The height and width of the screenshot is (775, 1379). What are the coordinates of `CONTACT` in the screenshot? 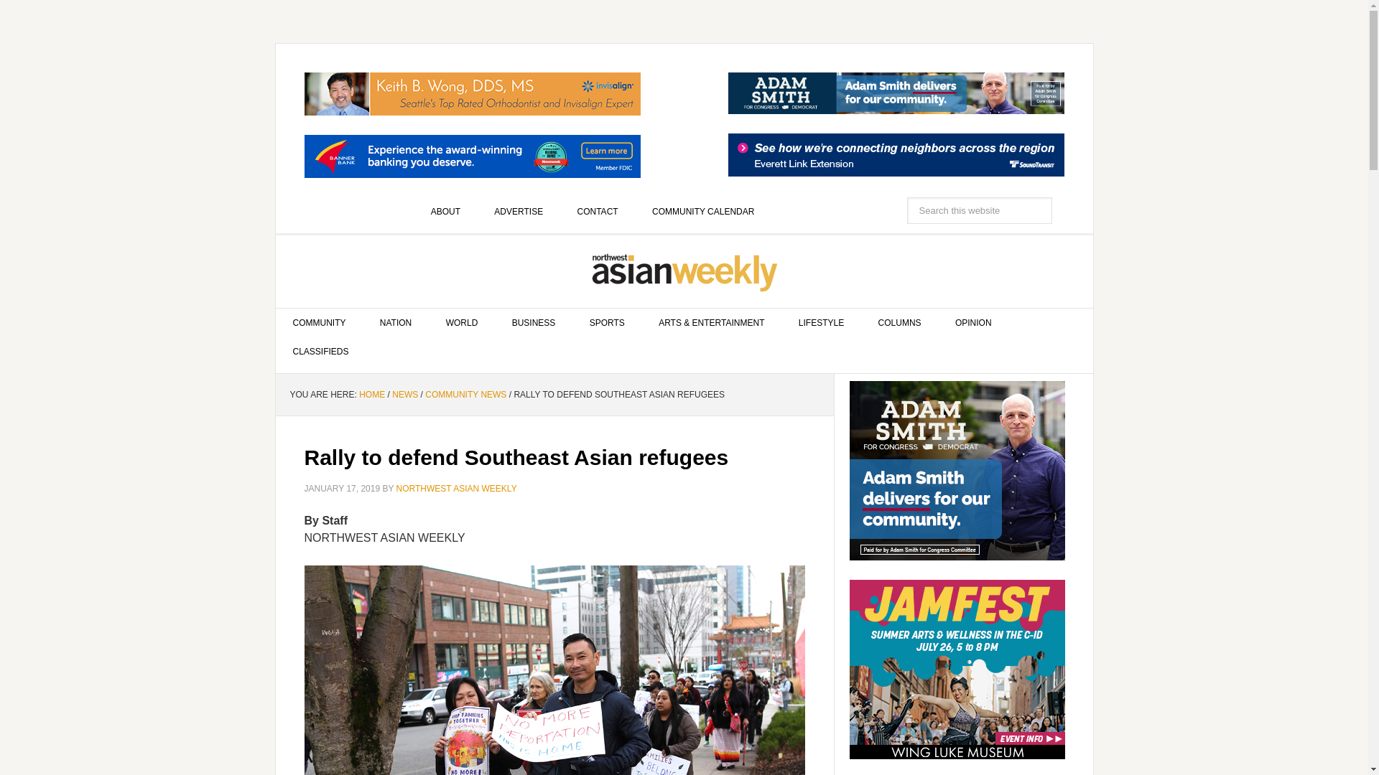 It's located at (598, 212).